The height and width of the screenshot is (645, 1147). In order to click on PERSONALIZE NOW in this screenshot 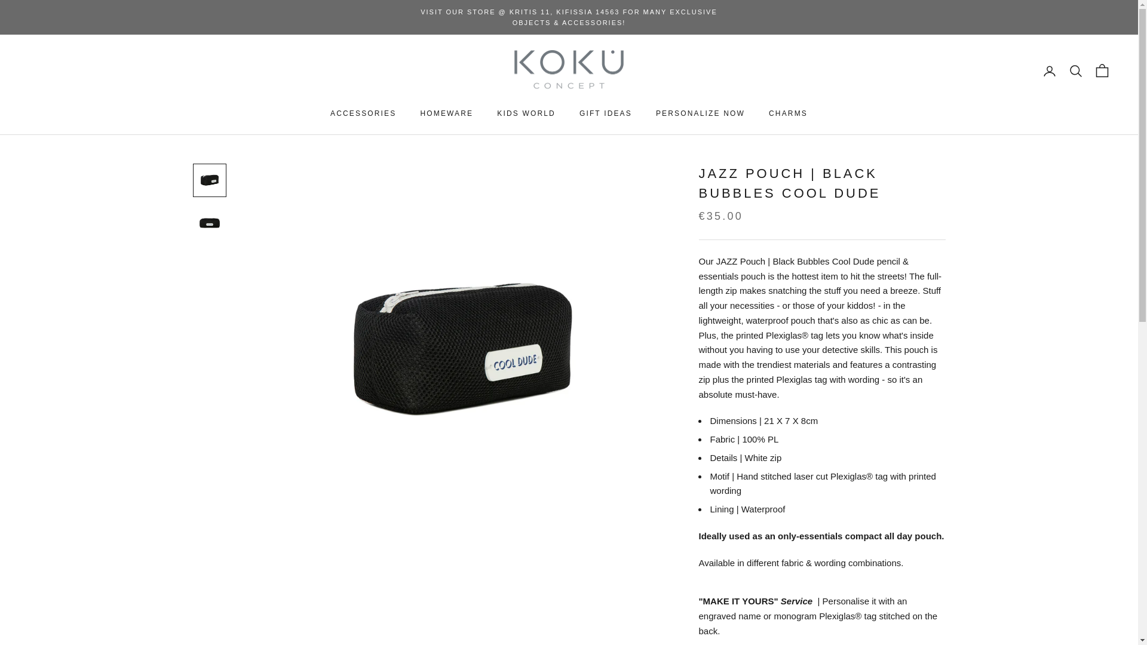, I will do `click(700, 113)`.